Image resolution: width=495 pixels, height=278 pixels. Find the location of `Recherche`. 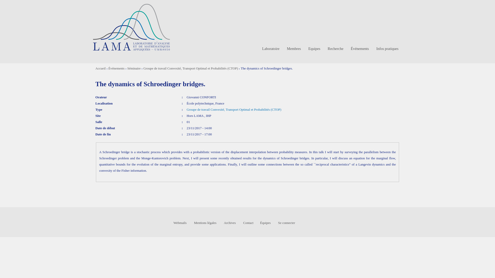

Recherche is located at coordinates (336, 49).